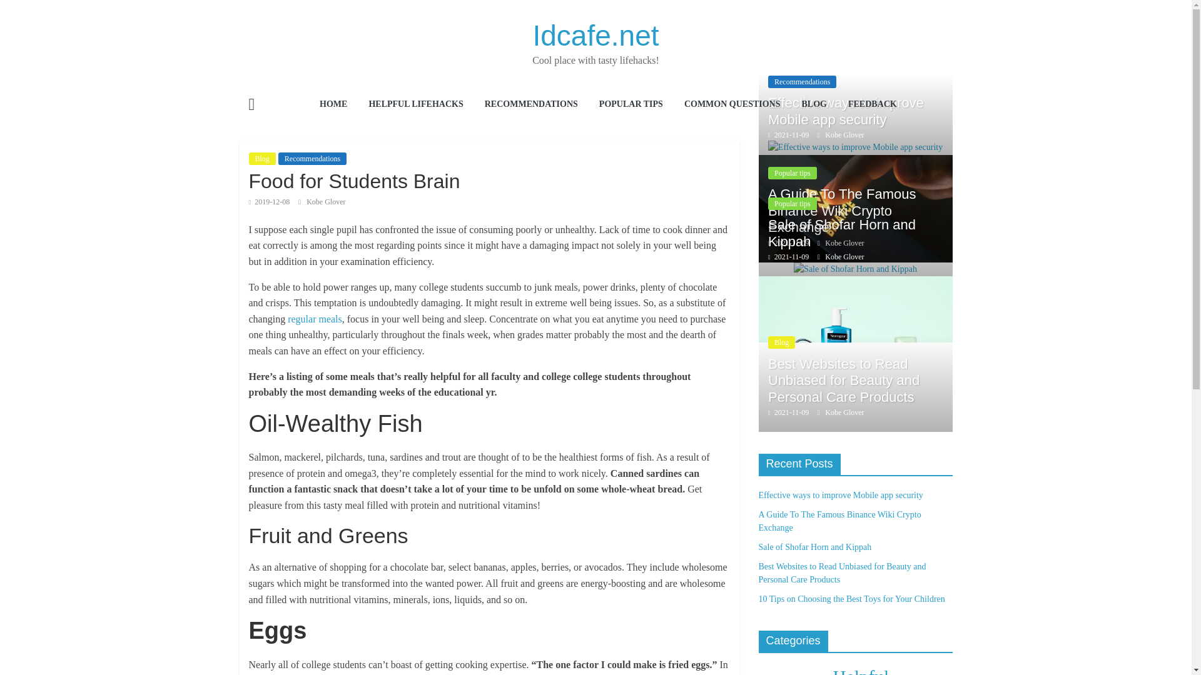  Describe the element at coordinates (813, 105) in the screenshot. I see `BLOG` at that location.